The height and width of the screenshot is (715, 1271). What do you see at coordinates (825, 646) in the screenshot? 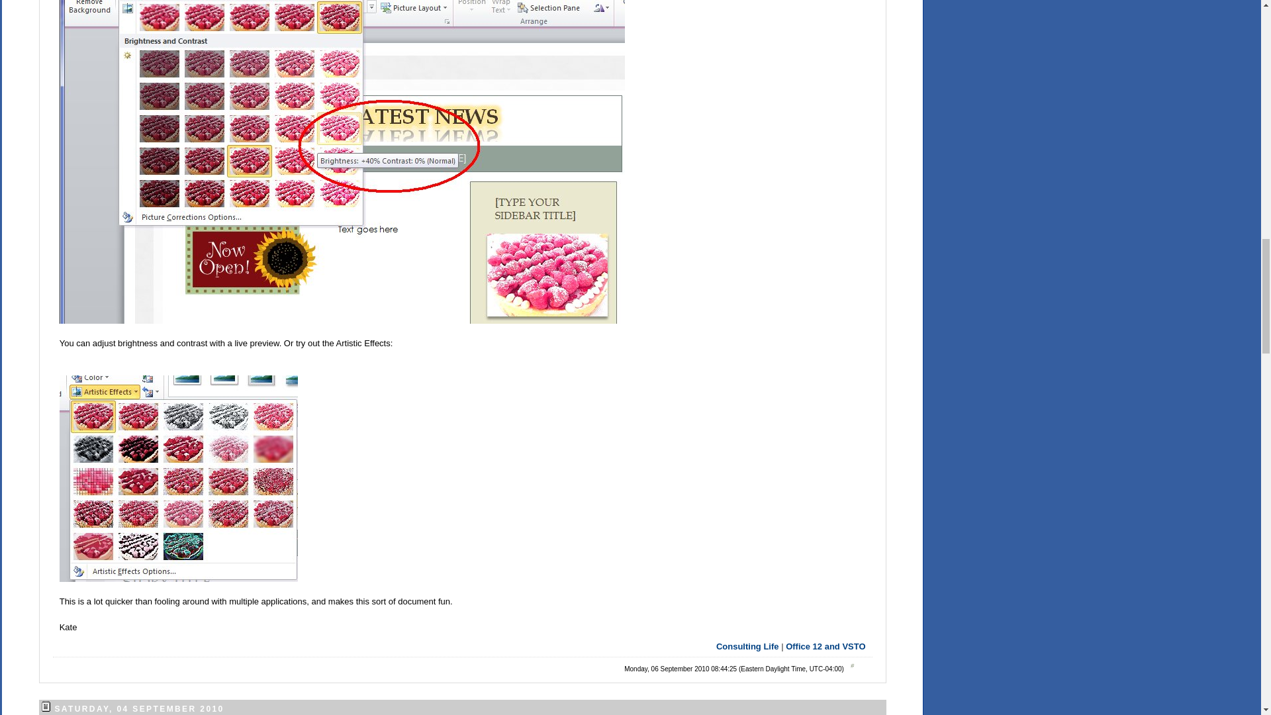
I see `Office 12 and VSTO` at bounding box center [825, 646].